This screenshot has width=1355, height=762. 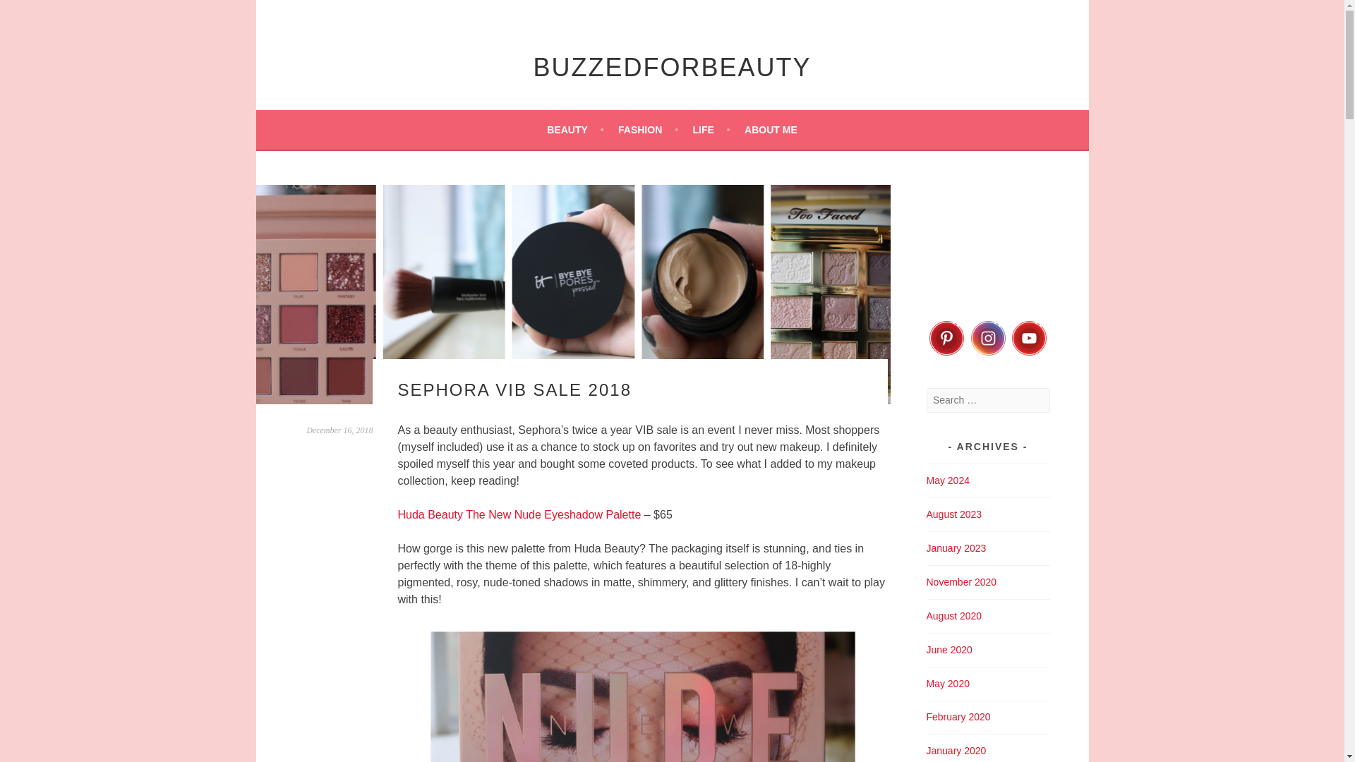 I want to click on December 16, 2018, so click(x=339, y=430).